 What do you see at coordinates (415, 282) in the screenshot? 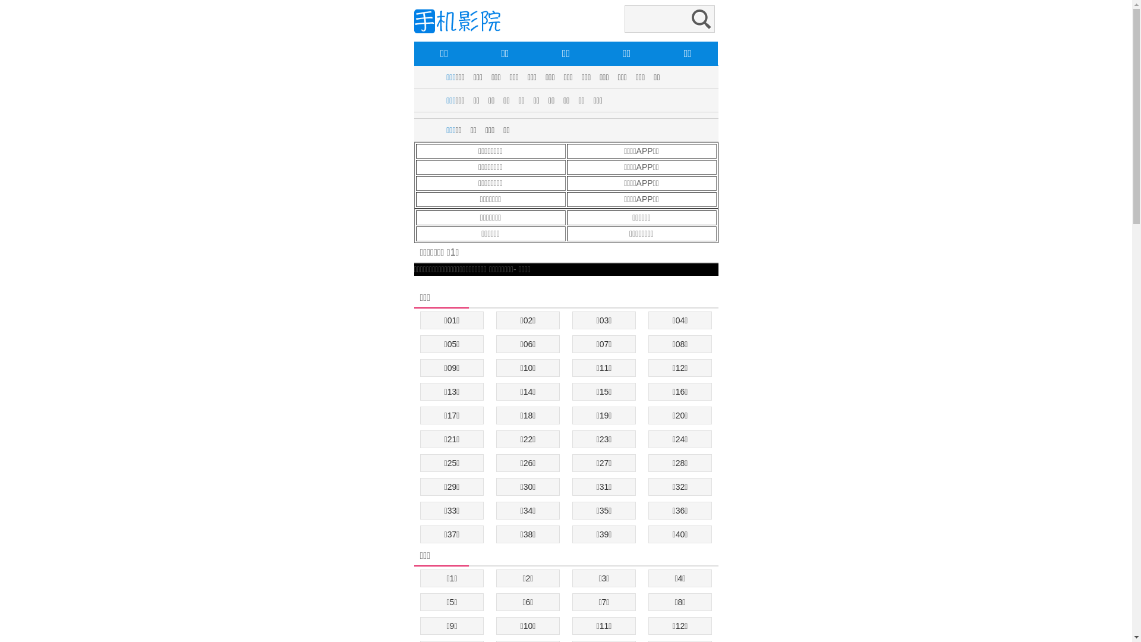
I see ` ` at bounding box center [415, 282].